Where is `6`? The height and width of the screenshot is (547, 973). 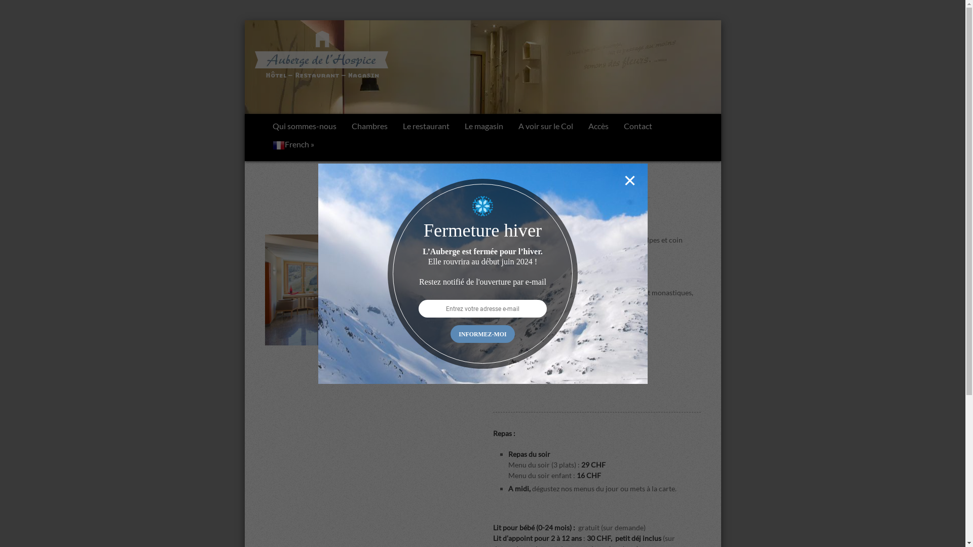 6 is located at coordinates (398, 356).